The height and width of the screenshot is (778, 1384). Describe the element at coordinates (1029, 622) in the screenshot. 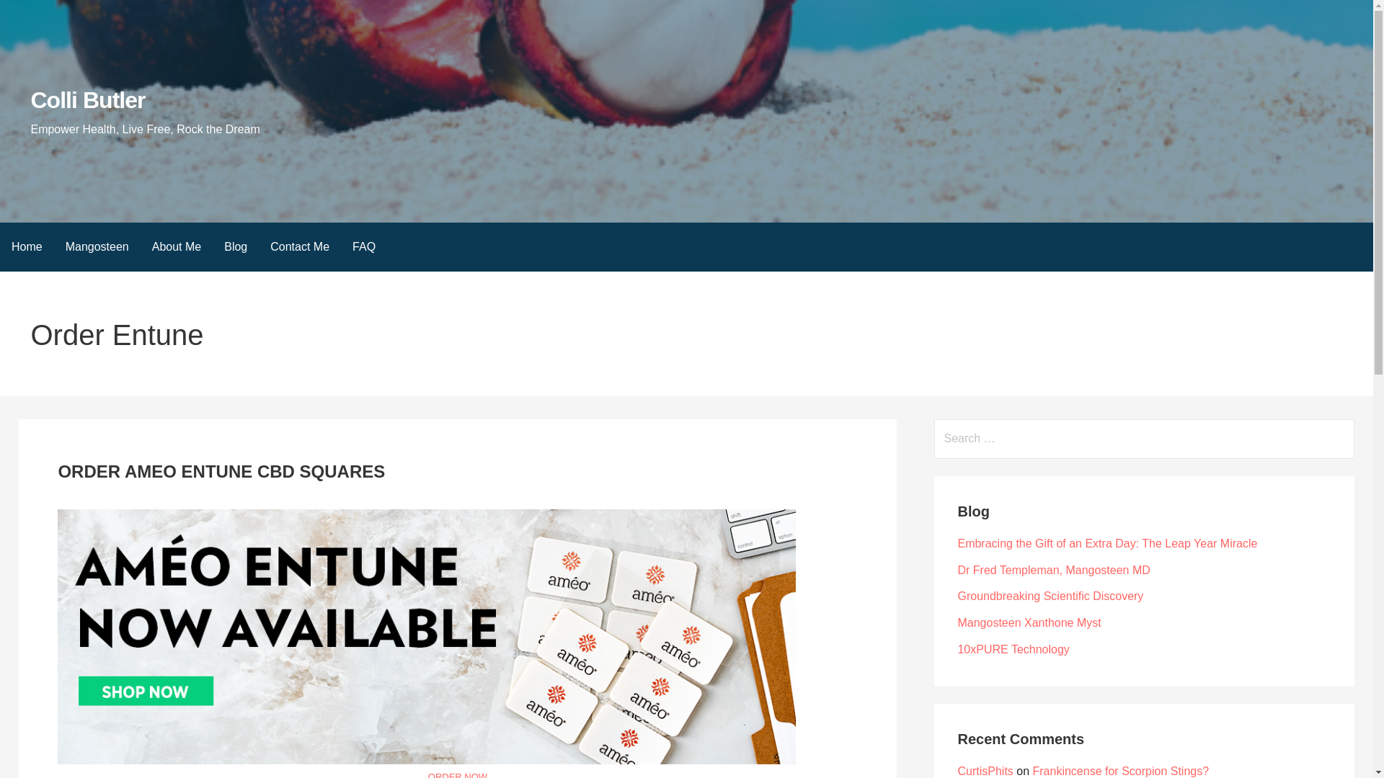

I see `Mangosteen Xanthone Myst` at that location.